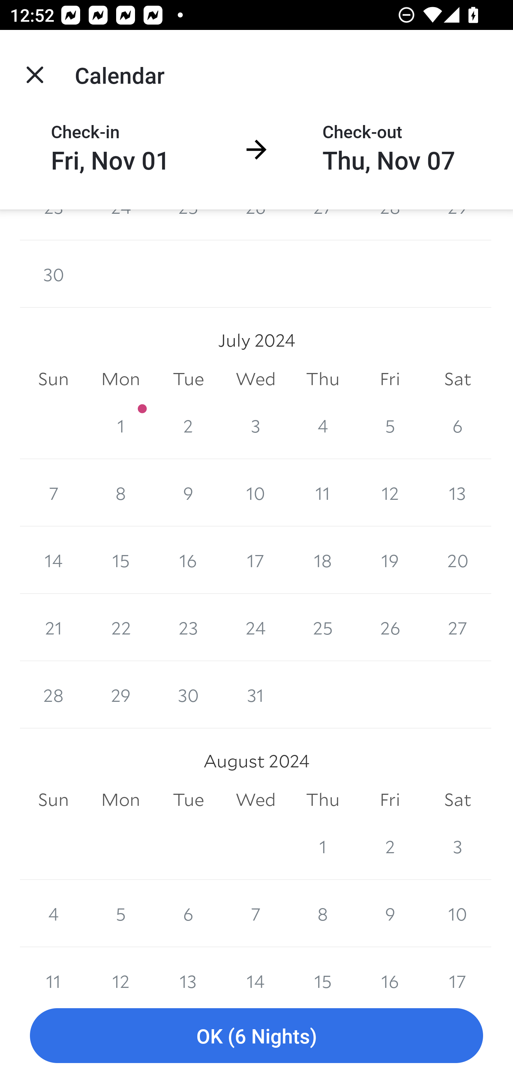 The height and width of the screenshot is (1083, 513). I want to click on 15 15 July 2024, so click(120, 560).